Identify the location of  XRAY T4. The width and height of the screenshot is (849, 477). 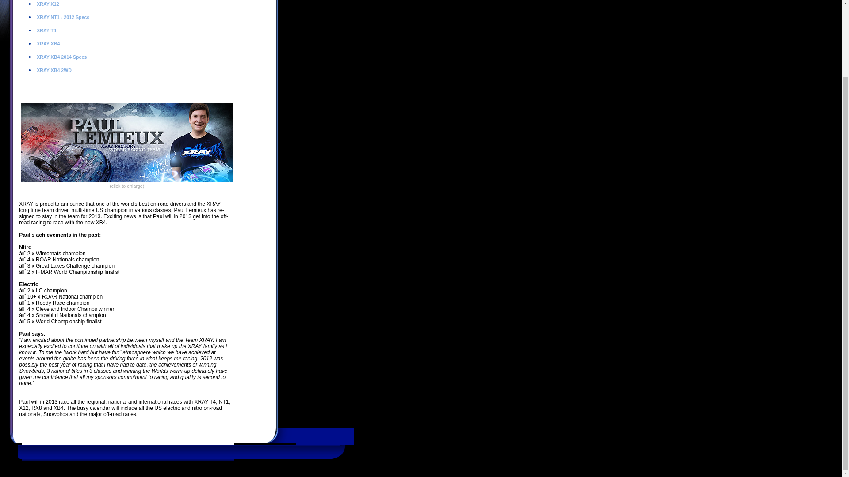
(46, 30).